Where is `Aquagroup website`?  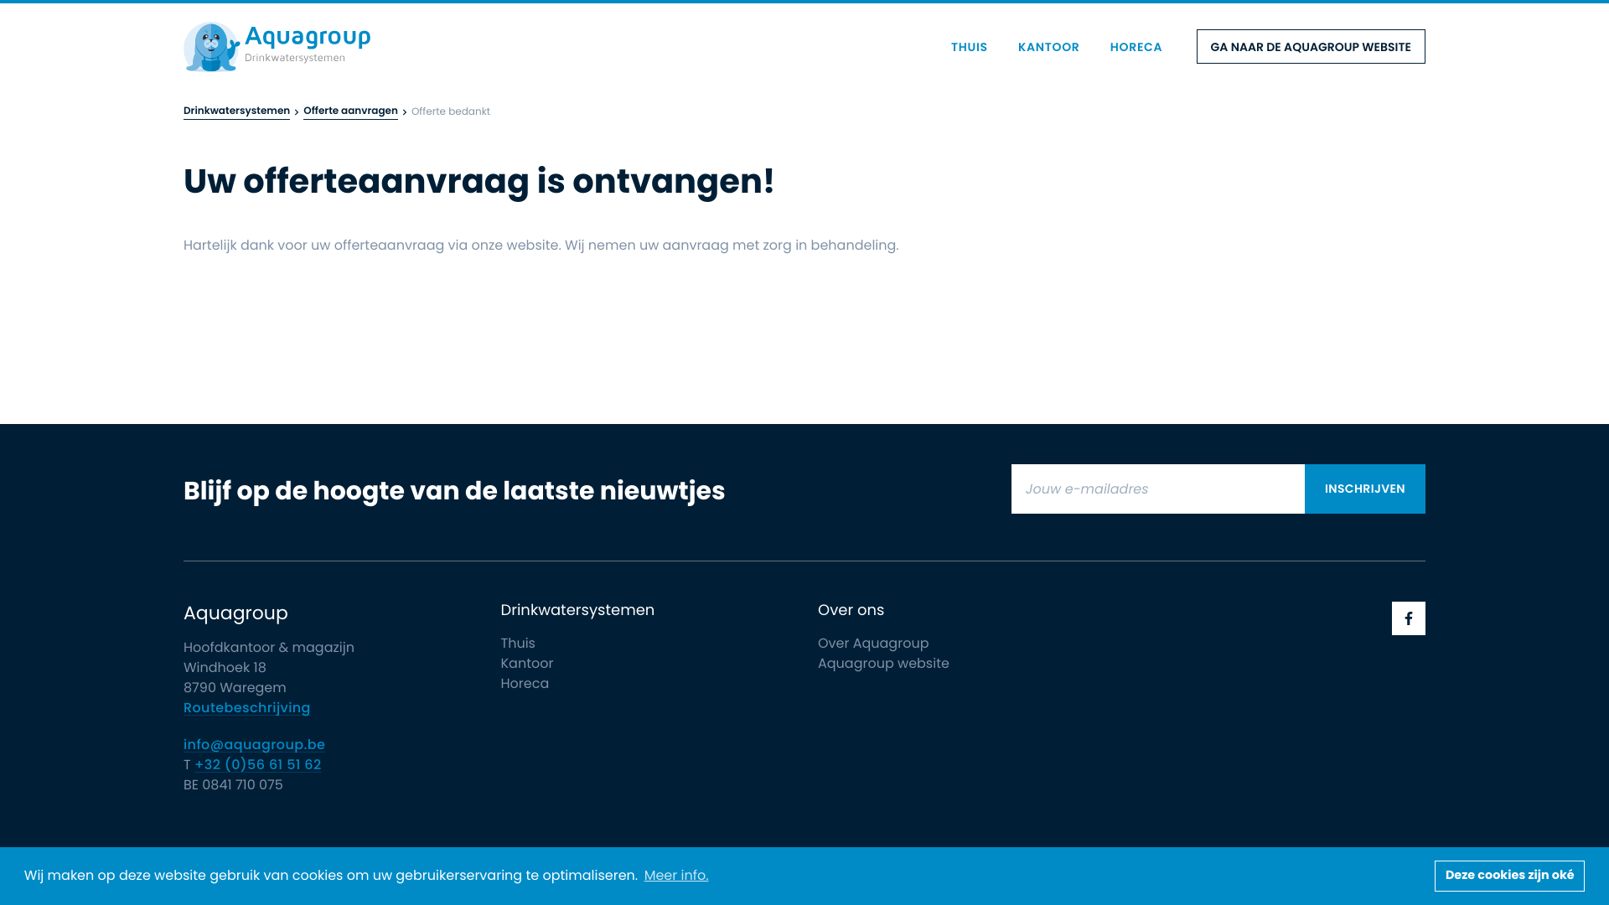
Aquagroup website is located at coordinates (883, 664).